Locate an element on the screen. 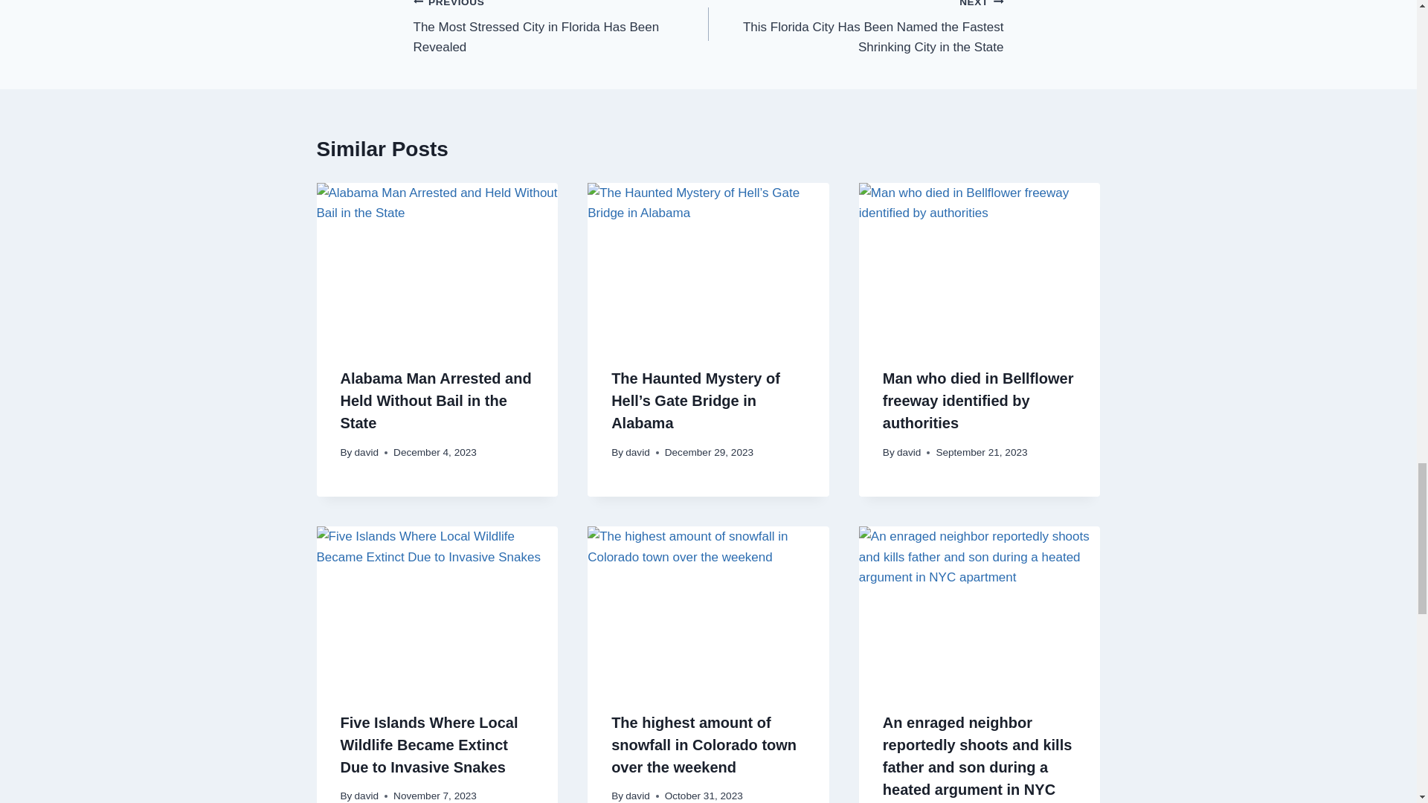 This screenshot has width=1428, height=803. Alabama Man Arrested and Held Without Bail in the State is located at coordinates (367, 452).